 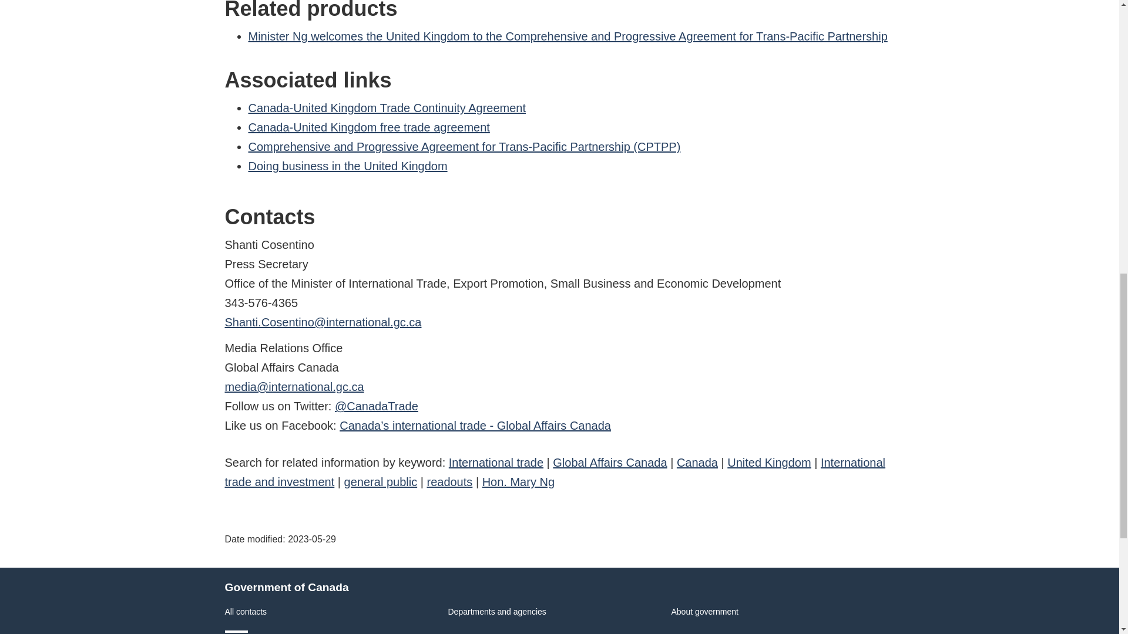 What do you see at coordinates (387, 108) in the screenshot?
I see `Canada-United Kingdom Trade Continuity Agreement` at bounding box center [387, 108].